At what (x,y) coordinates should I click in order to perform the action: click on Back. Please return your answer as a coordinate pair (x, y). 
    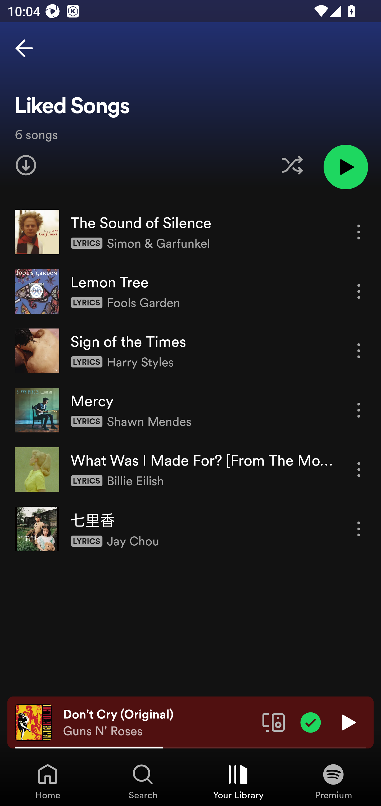
    Looking at the image, I should click on (24, 48).